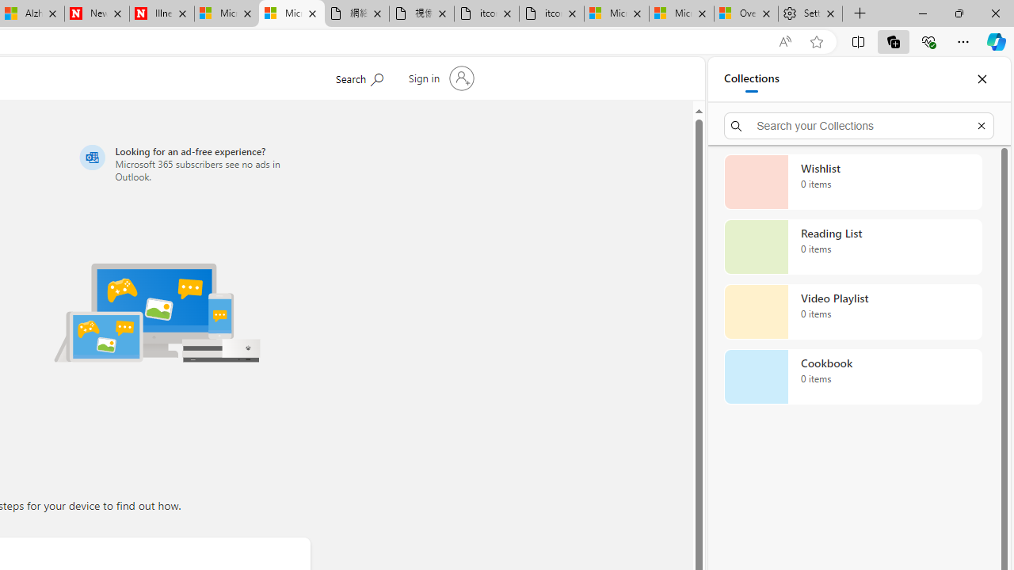 Image resolution: width=1014 pixels, height=570 pixels. I want to click on Reading List collection, 0 items, so click(852, 247).